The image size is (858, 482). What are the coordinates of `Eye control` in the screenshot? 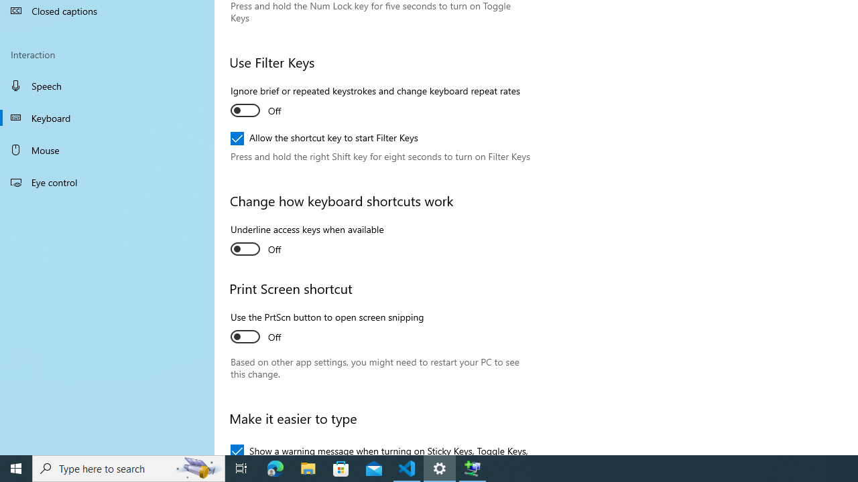 It's located at (107, 181).